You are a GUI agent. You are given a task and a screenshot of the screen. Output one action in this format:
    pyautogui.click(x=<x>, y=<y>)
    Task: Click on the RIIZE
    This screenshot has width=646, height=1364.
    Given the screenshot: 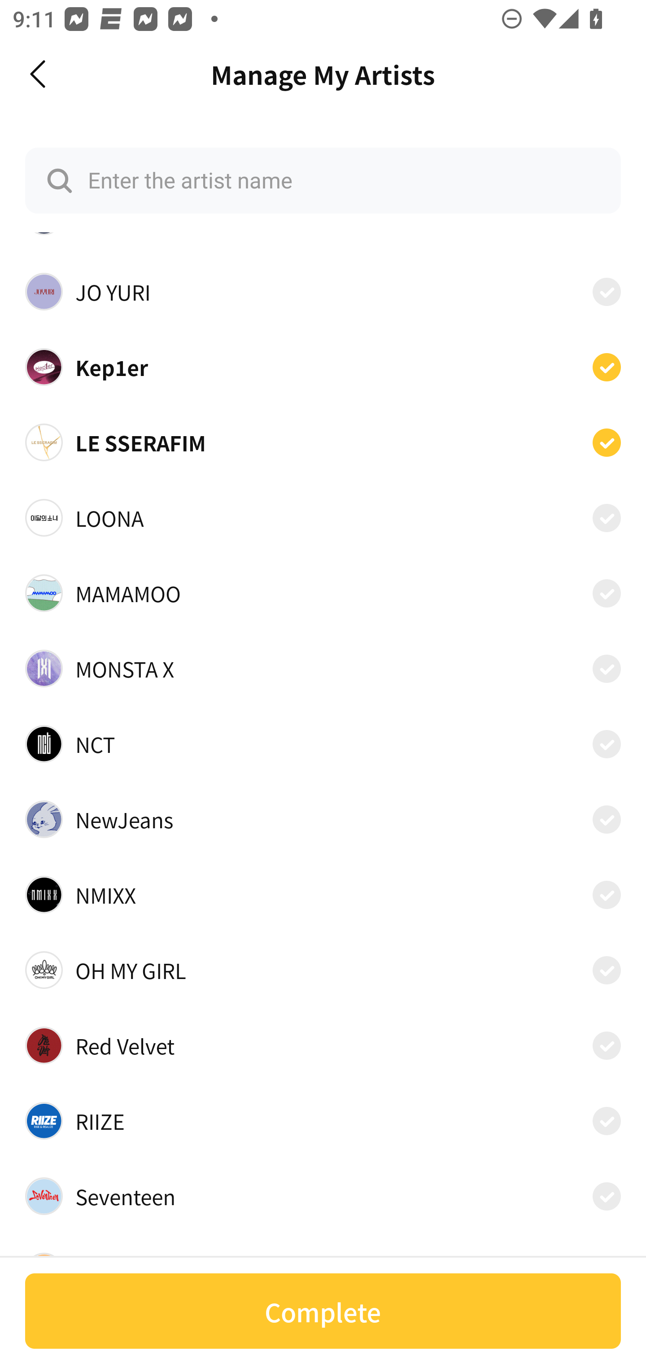 What is the action you would take?
    pyautogui.click(x=323, y=1121)
    